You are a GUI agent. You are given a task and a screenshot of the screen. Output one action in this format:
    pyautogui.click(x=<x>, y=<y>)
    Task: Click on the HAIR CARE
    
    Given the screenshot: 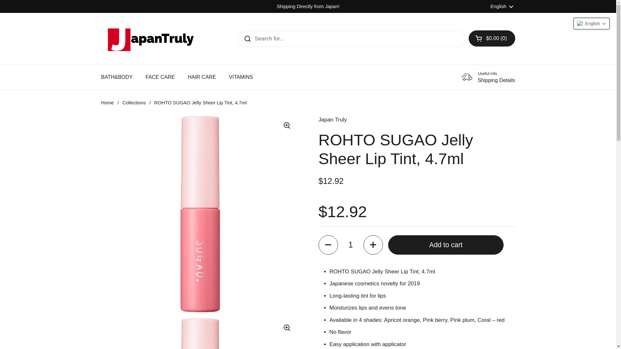 What is the action you would take?
    pyautogui.click(x=160, y=77)
    